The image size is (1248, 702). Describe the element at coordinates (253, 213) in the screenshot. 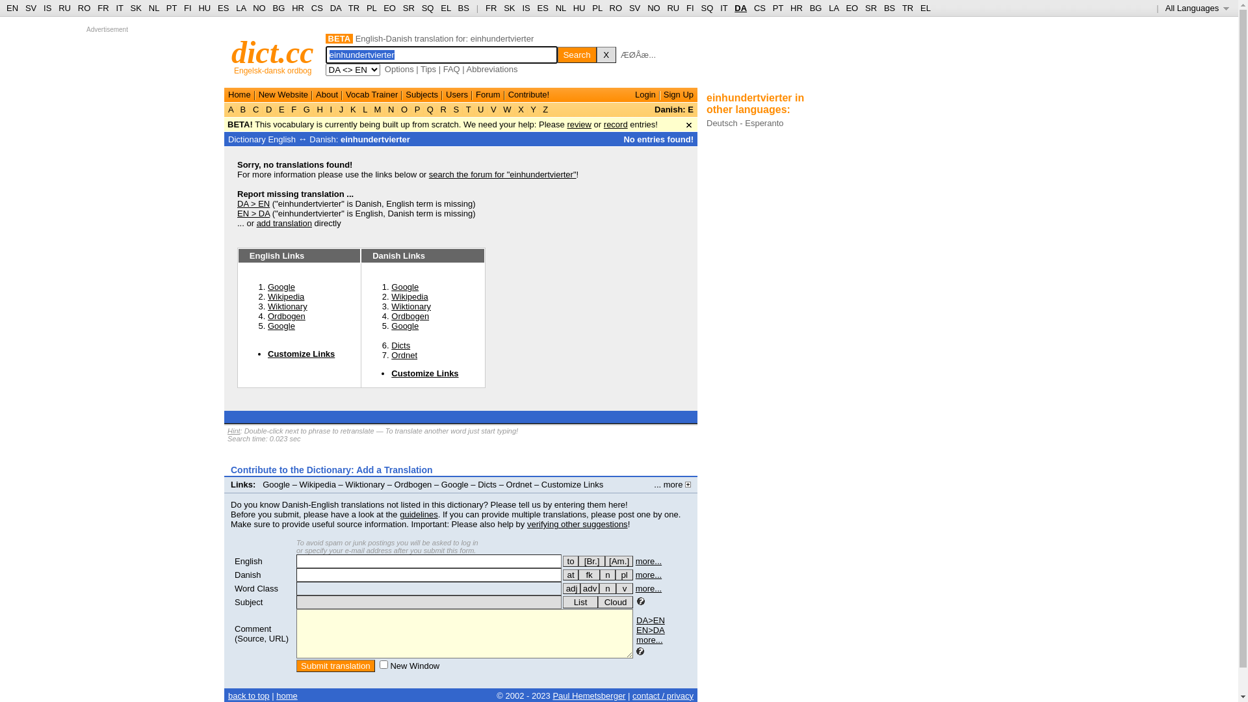

I see `EN > DA` at that location.